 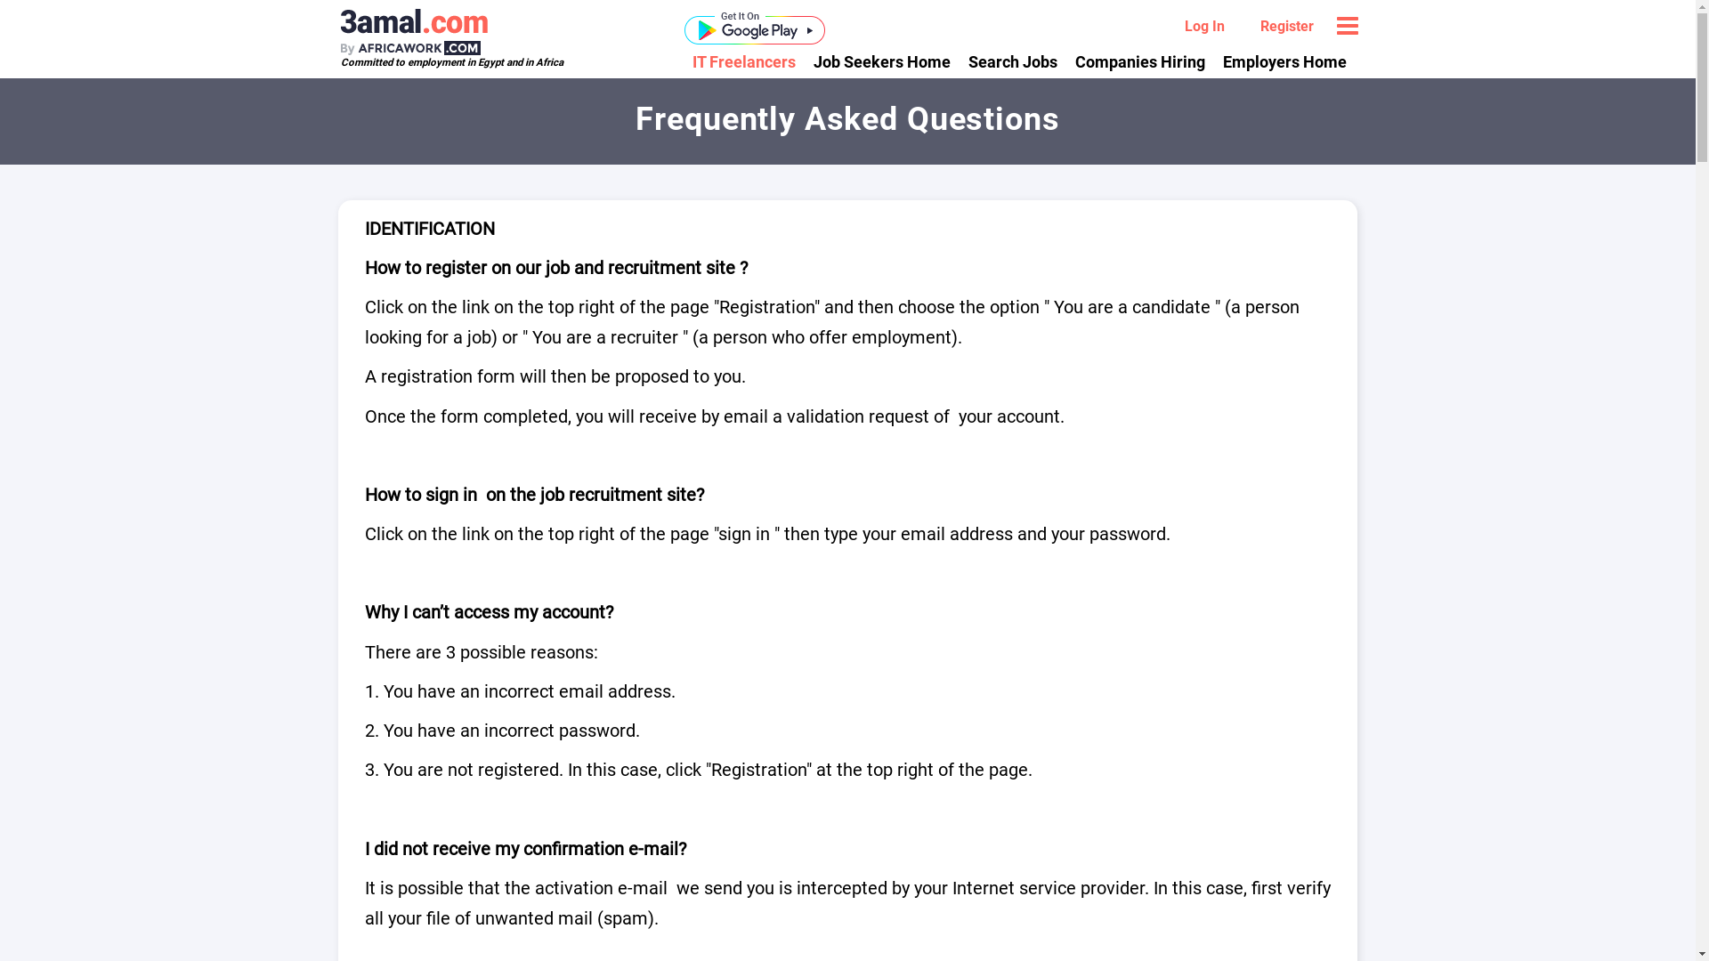 What do you see at coordinates (451, 62) in the screenshot?
I see `Committed to employment in Egypt and in Africa` at bounding box center [451, 62].